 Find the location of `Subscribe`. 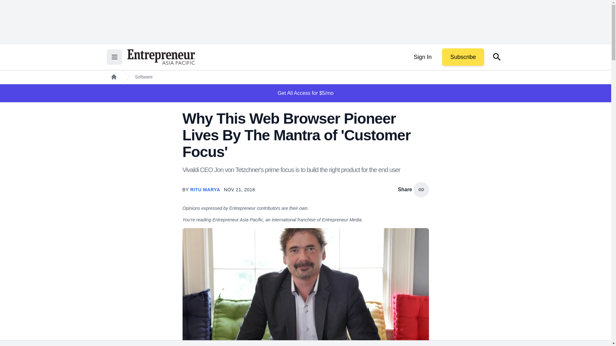

Subscribe is located at coordinates (463, 57).